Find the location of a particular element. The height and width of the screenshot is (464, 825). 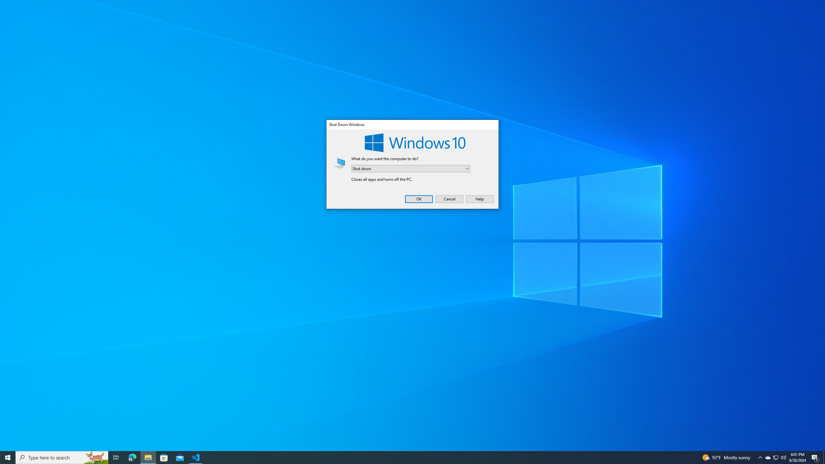

What do you want the computer to do? is located at coordinates (411, 169).